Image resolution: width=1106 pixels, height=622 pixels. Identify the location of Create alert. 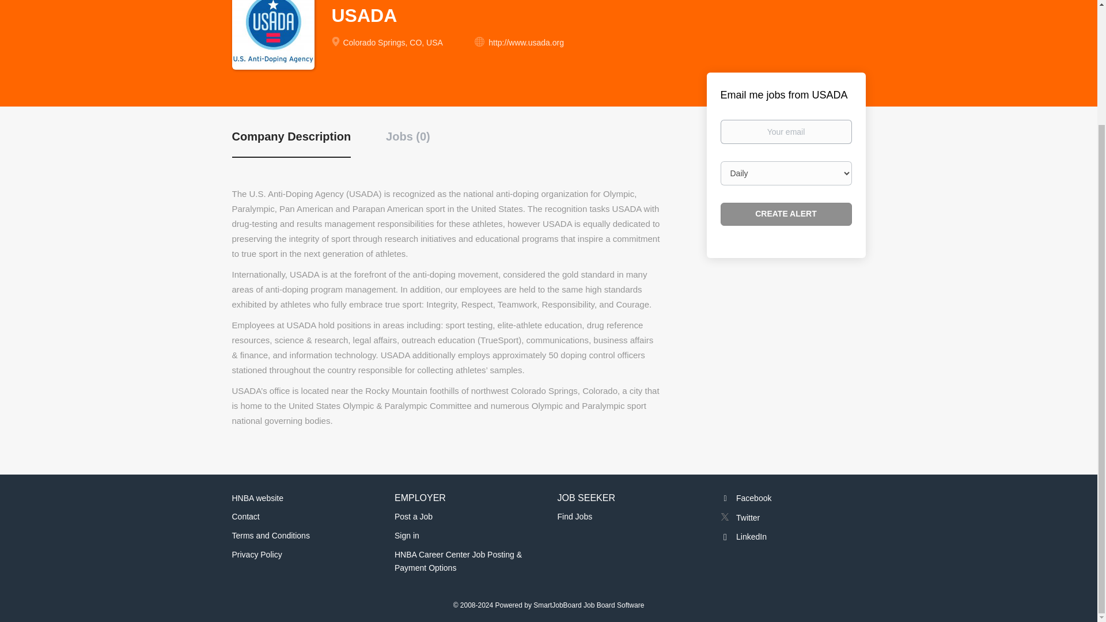
(786, 214).